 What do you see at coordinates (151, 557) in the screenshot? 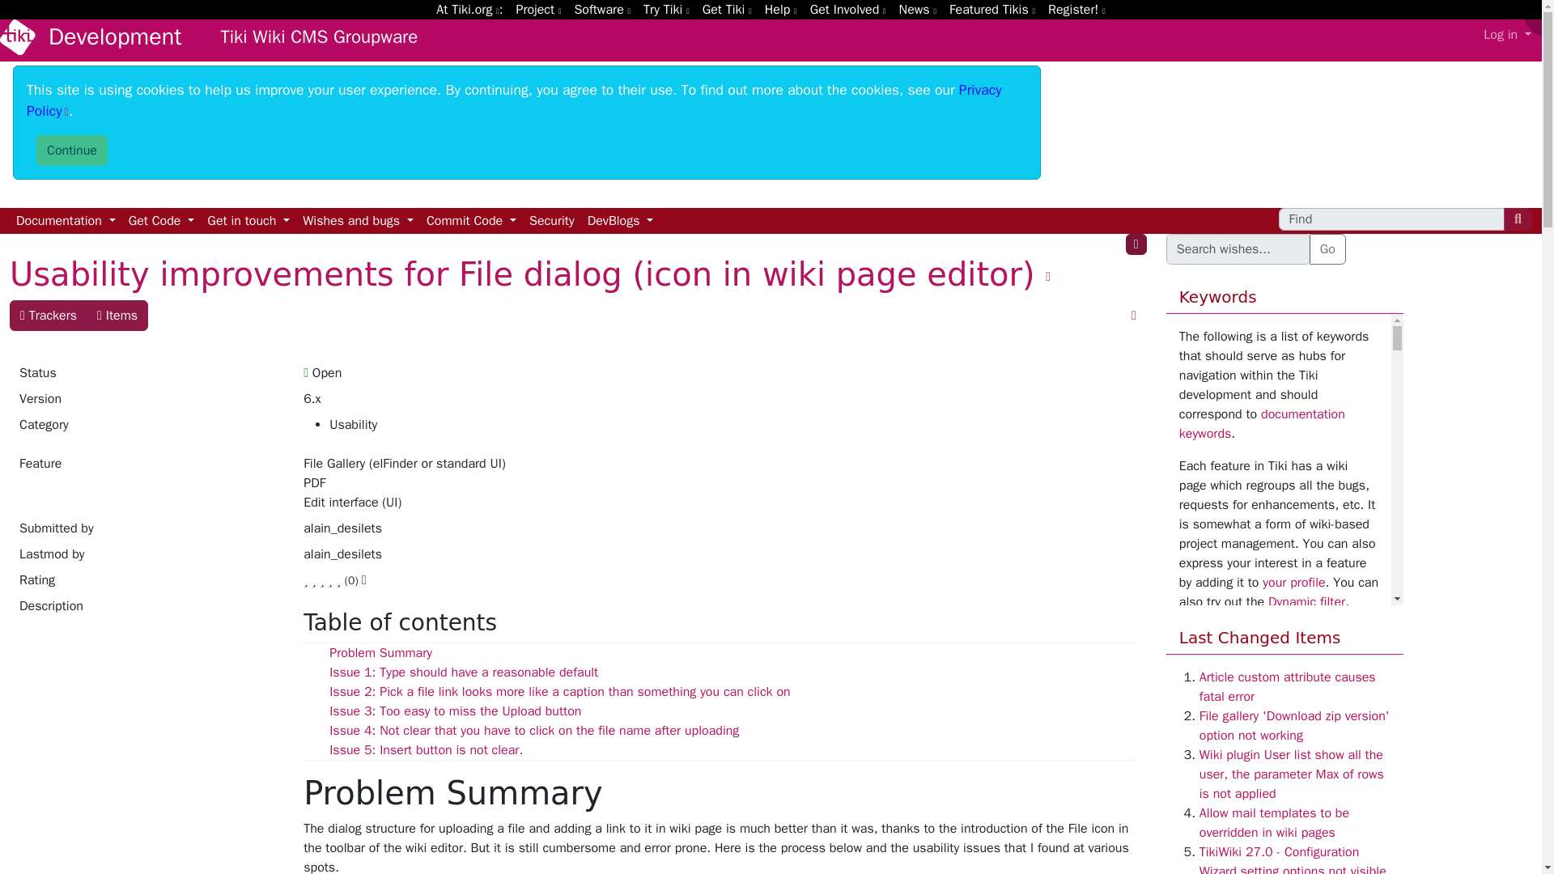
I see `Lastmod by` at bounding box center [151, 557].